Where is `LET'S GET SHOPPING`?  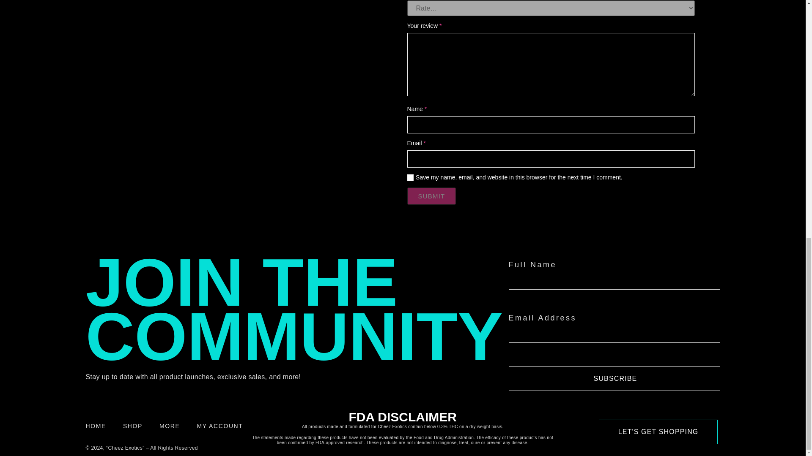 LET'S GET SHOPPING is located at coordinates (658, 432).